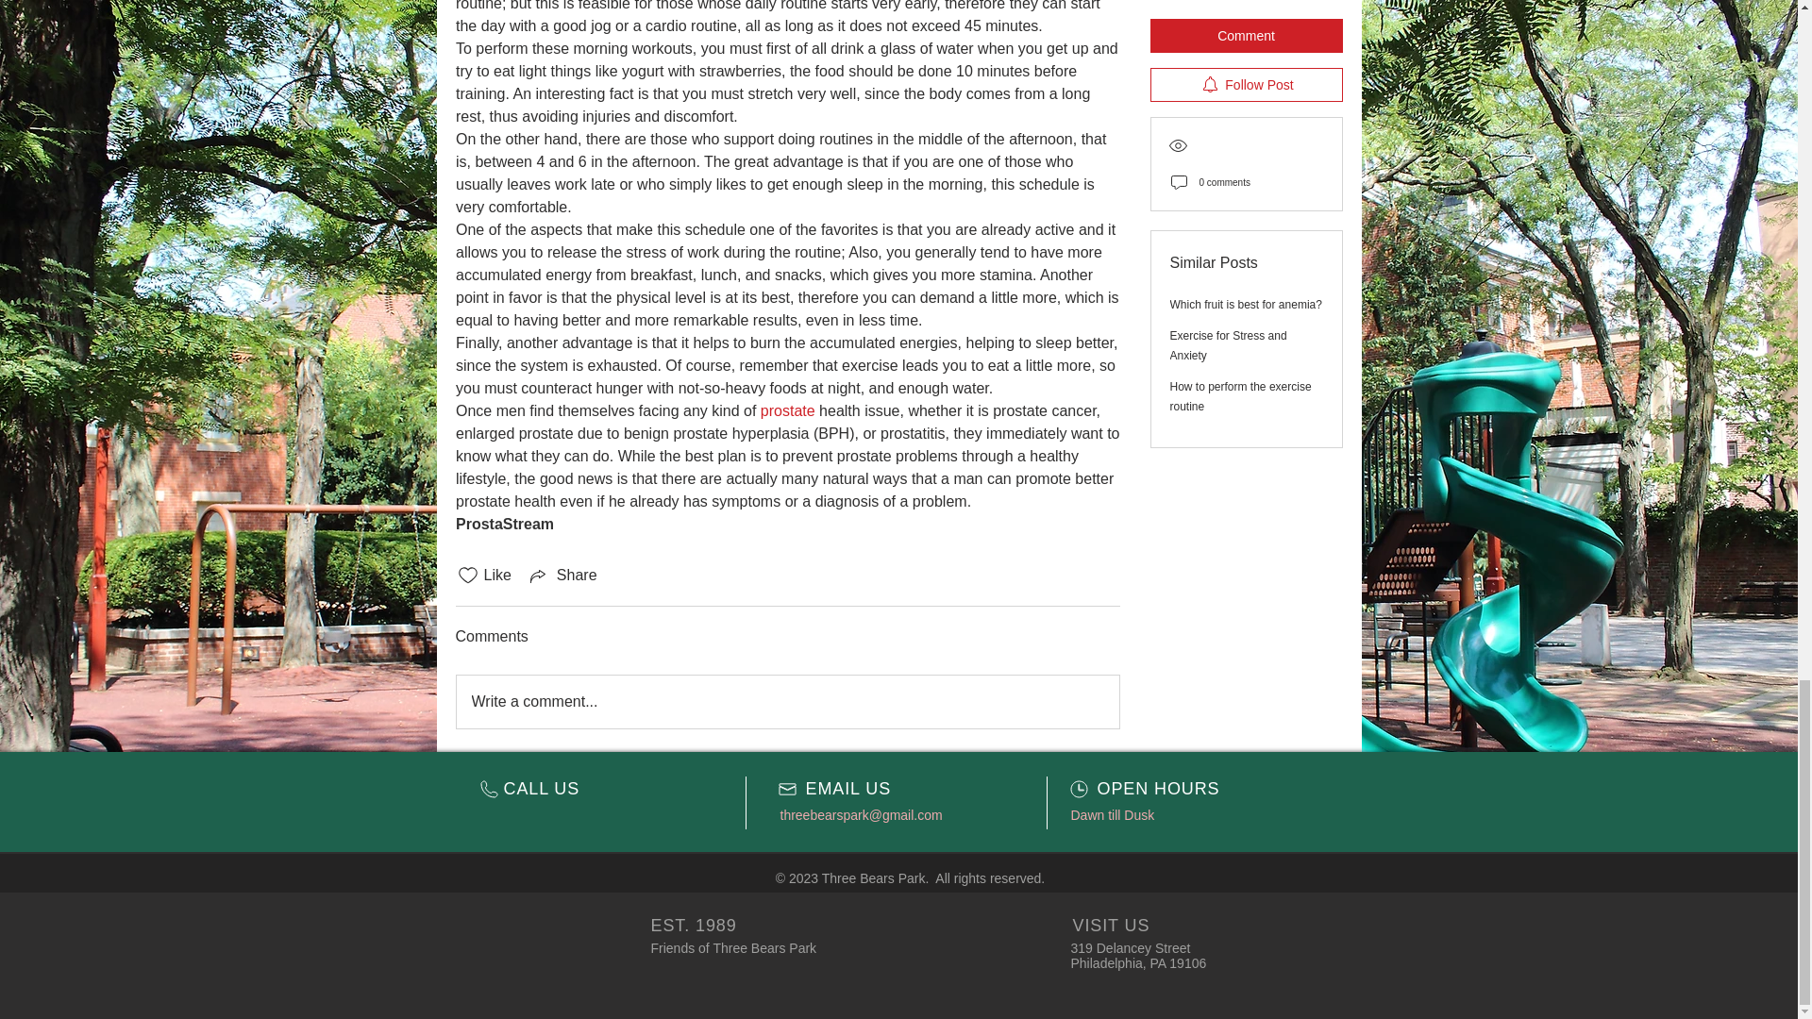 Image resolution: width=1812 pixels, height=1019 pixels. What do you see at coordinates (786, 409) in the screenshot?
I see `prostate` at bounding box center [786, 409].